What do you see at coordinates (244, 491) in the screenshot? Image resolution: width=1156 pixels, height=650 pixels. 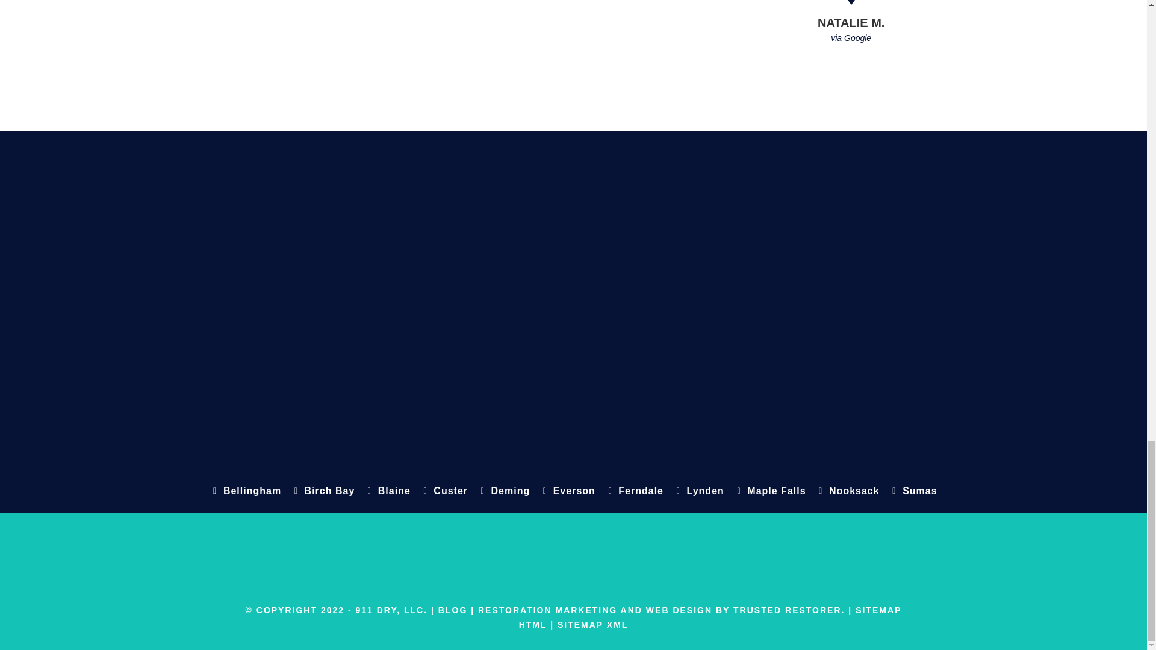 I see `Bellingham` at bounding box center [244, 491].